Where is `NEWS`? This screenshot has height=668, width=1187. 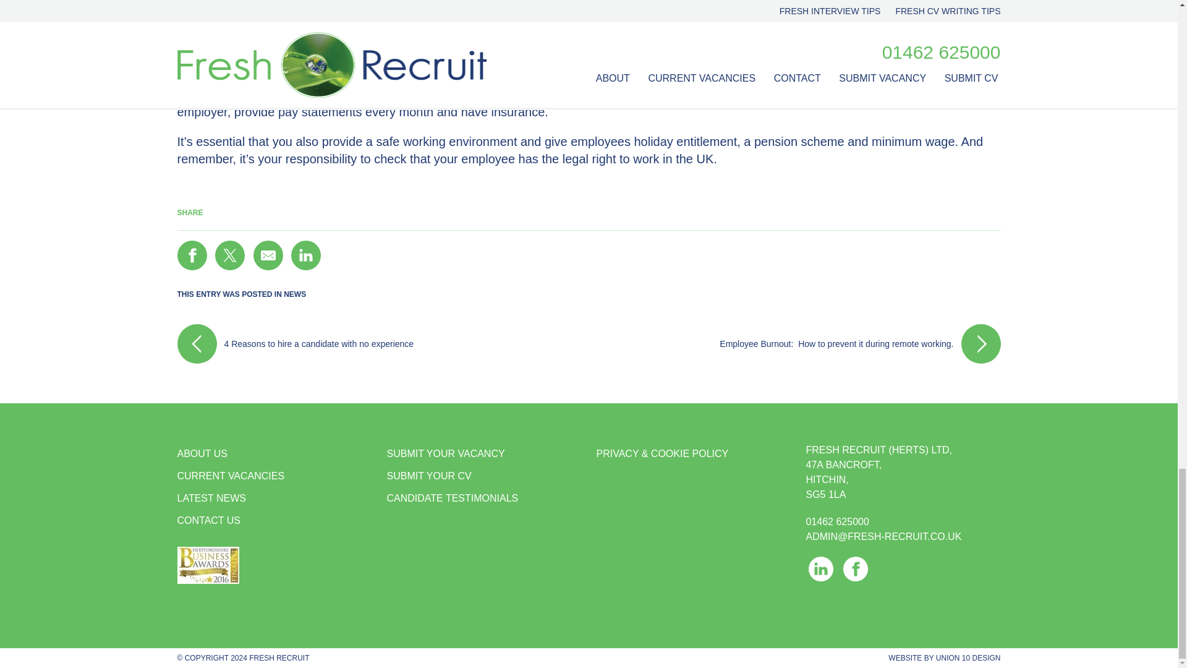 NEWS is located at coordinates (294, 294).